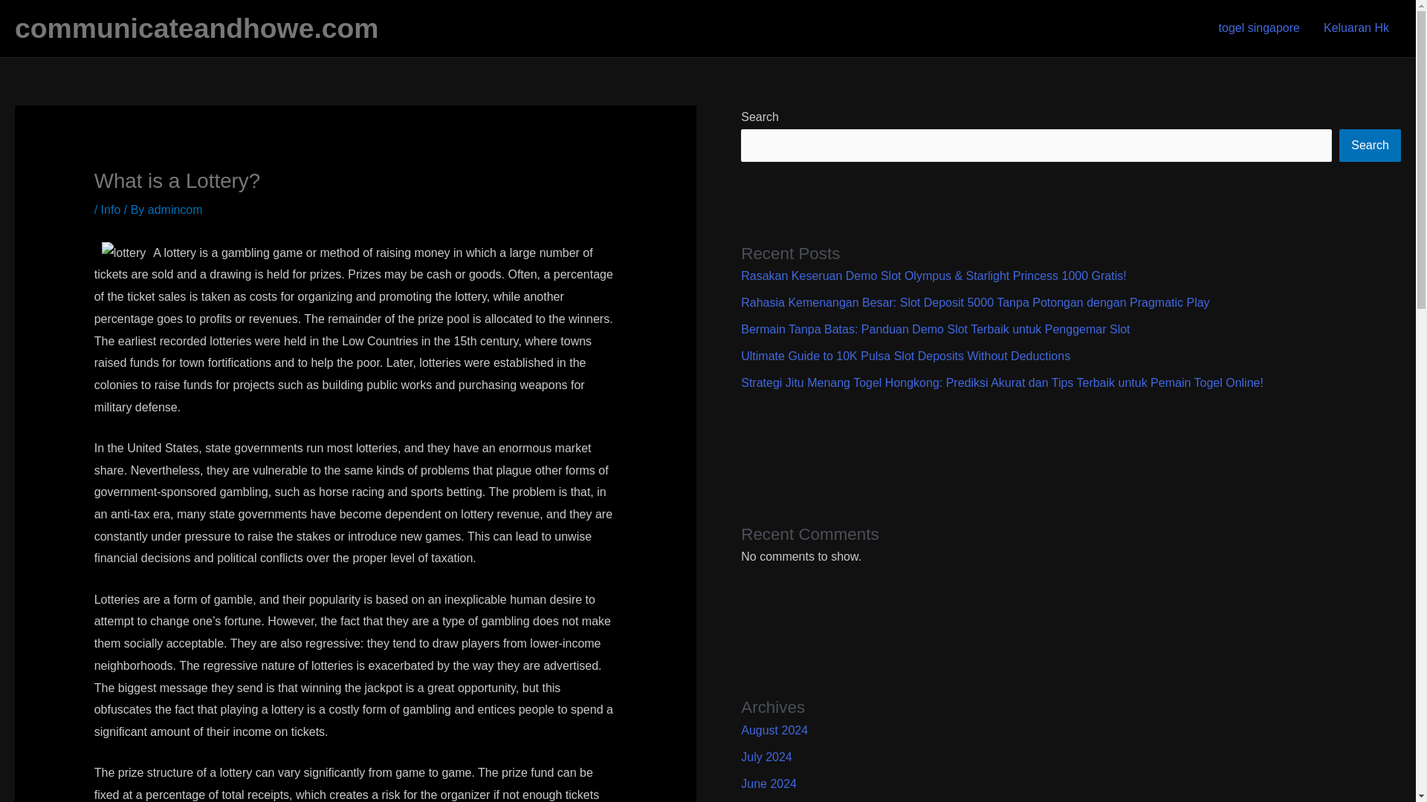 The image size is (1427, 802). What do you see at coordinates (196, 28) in the screenshot?
I see `communicateandhowe.com` at bounding box center [196, 28].